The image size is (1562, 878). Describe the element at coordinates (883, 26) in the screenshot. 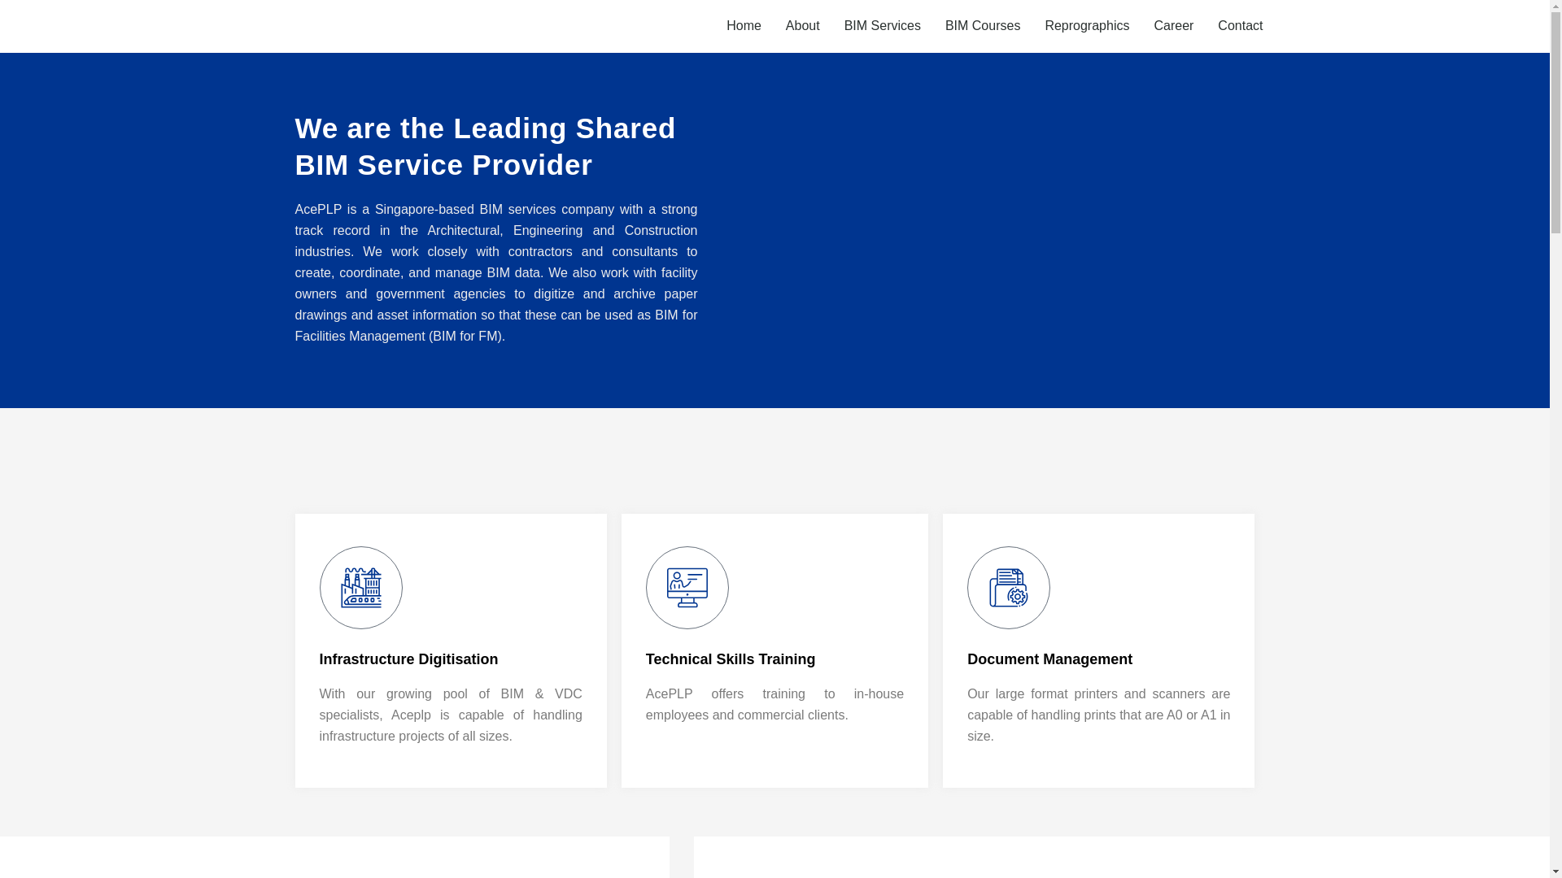

I see `BIM Services` at that location.